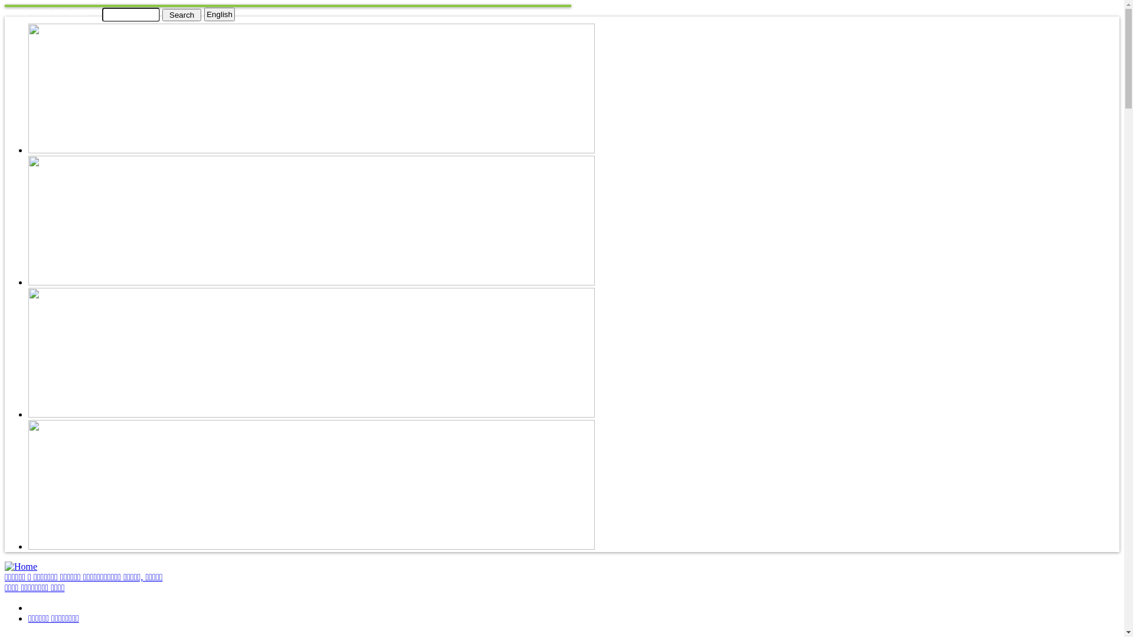  What do you see at coordinates (220, 14) in the screenshot?
I see `English` at bounding box center [220, 14].